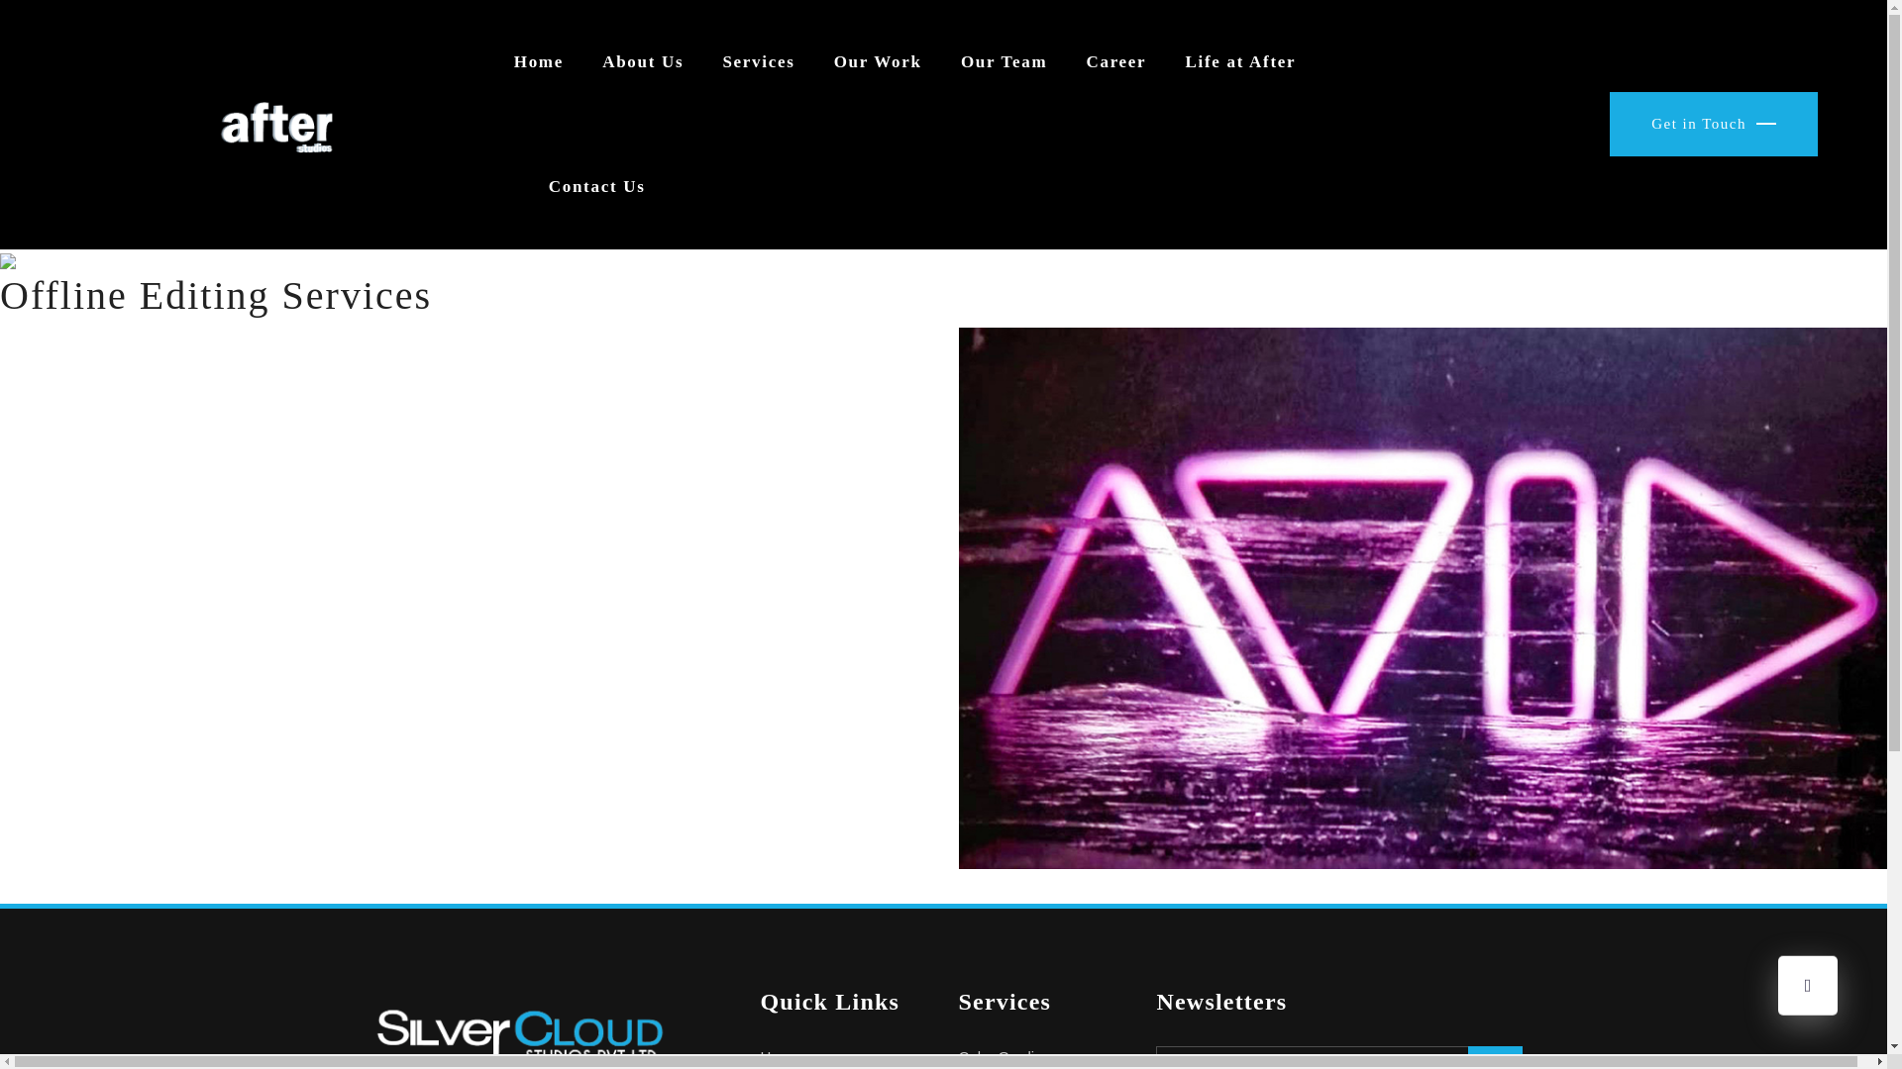 The height and width of the screenshot is (1069, 1902). Describe the element at coordinates (538, 62) in the screenshot. I see `Home` at that location.